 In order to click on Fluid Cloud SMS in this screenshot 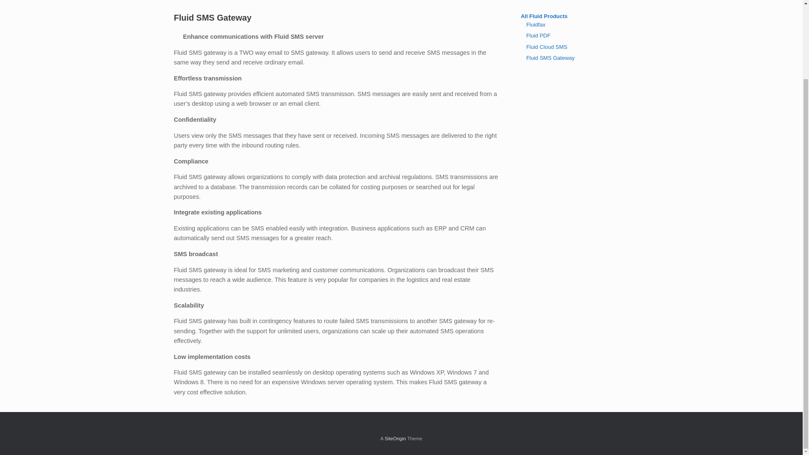, I will do `click(547, 46)`.